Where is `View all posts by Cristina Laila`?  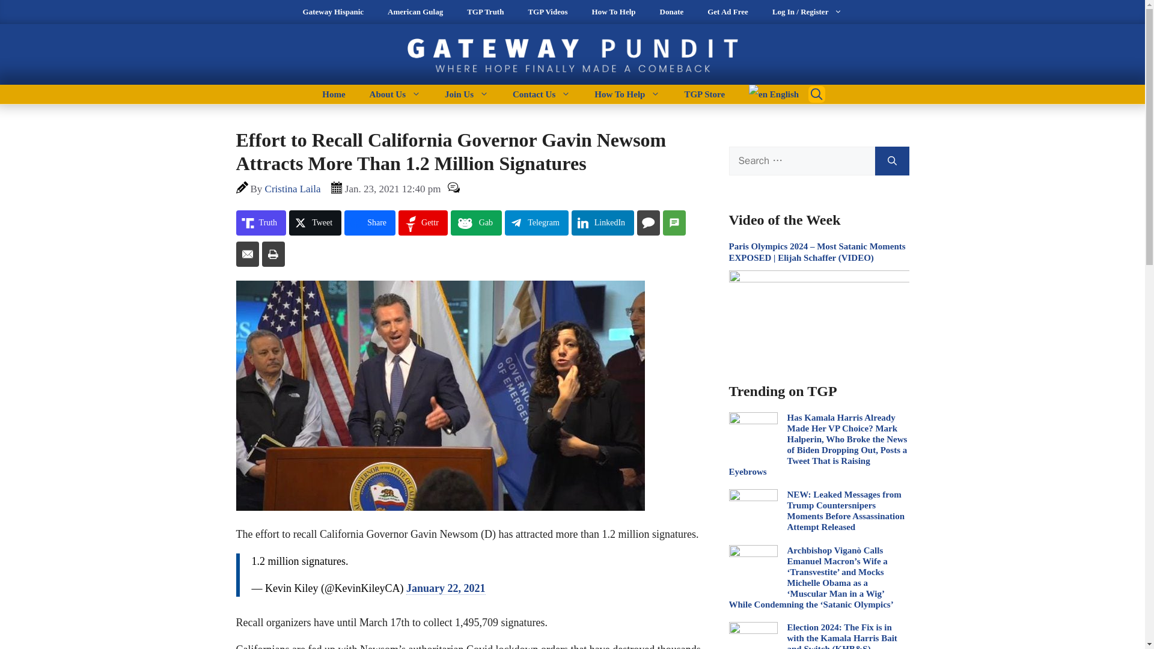 View all posts by Cristina Laila is located at coordinates (293, 189).